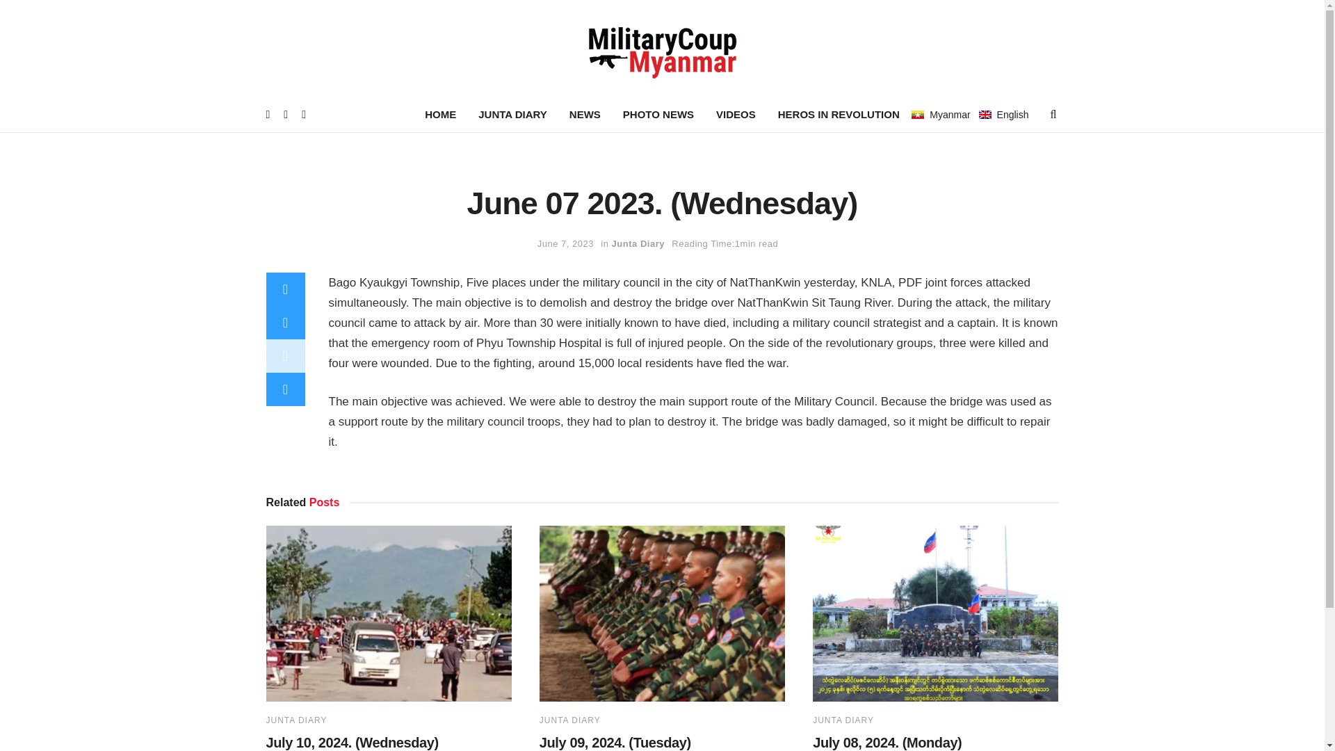 The width and height of the screenshot is (1335, 751). I want to click on June 7, 2023, so click(566, 243).